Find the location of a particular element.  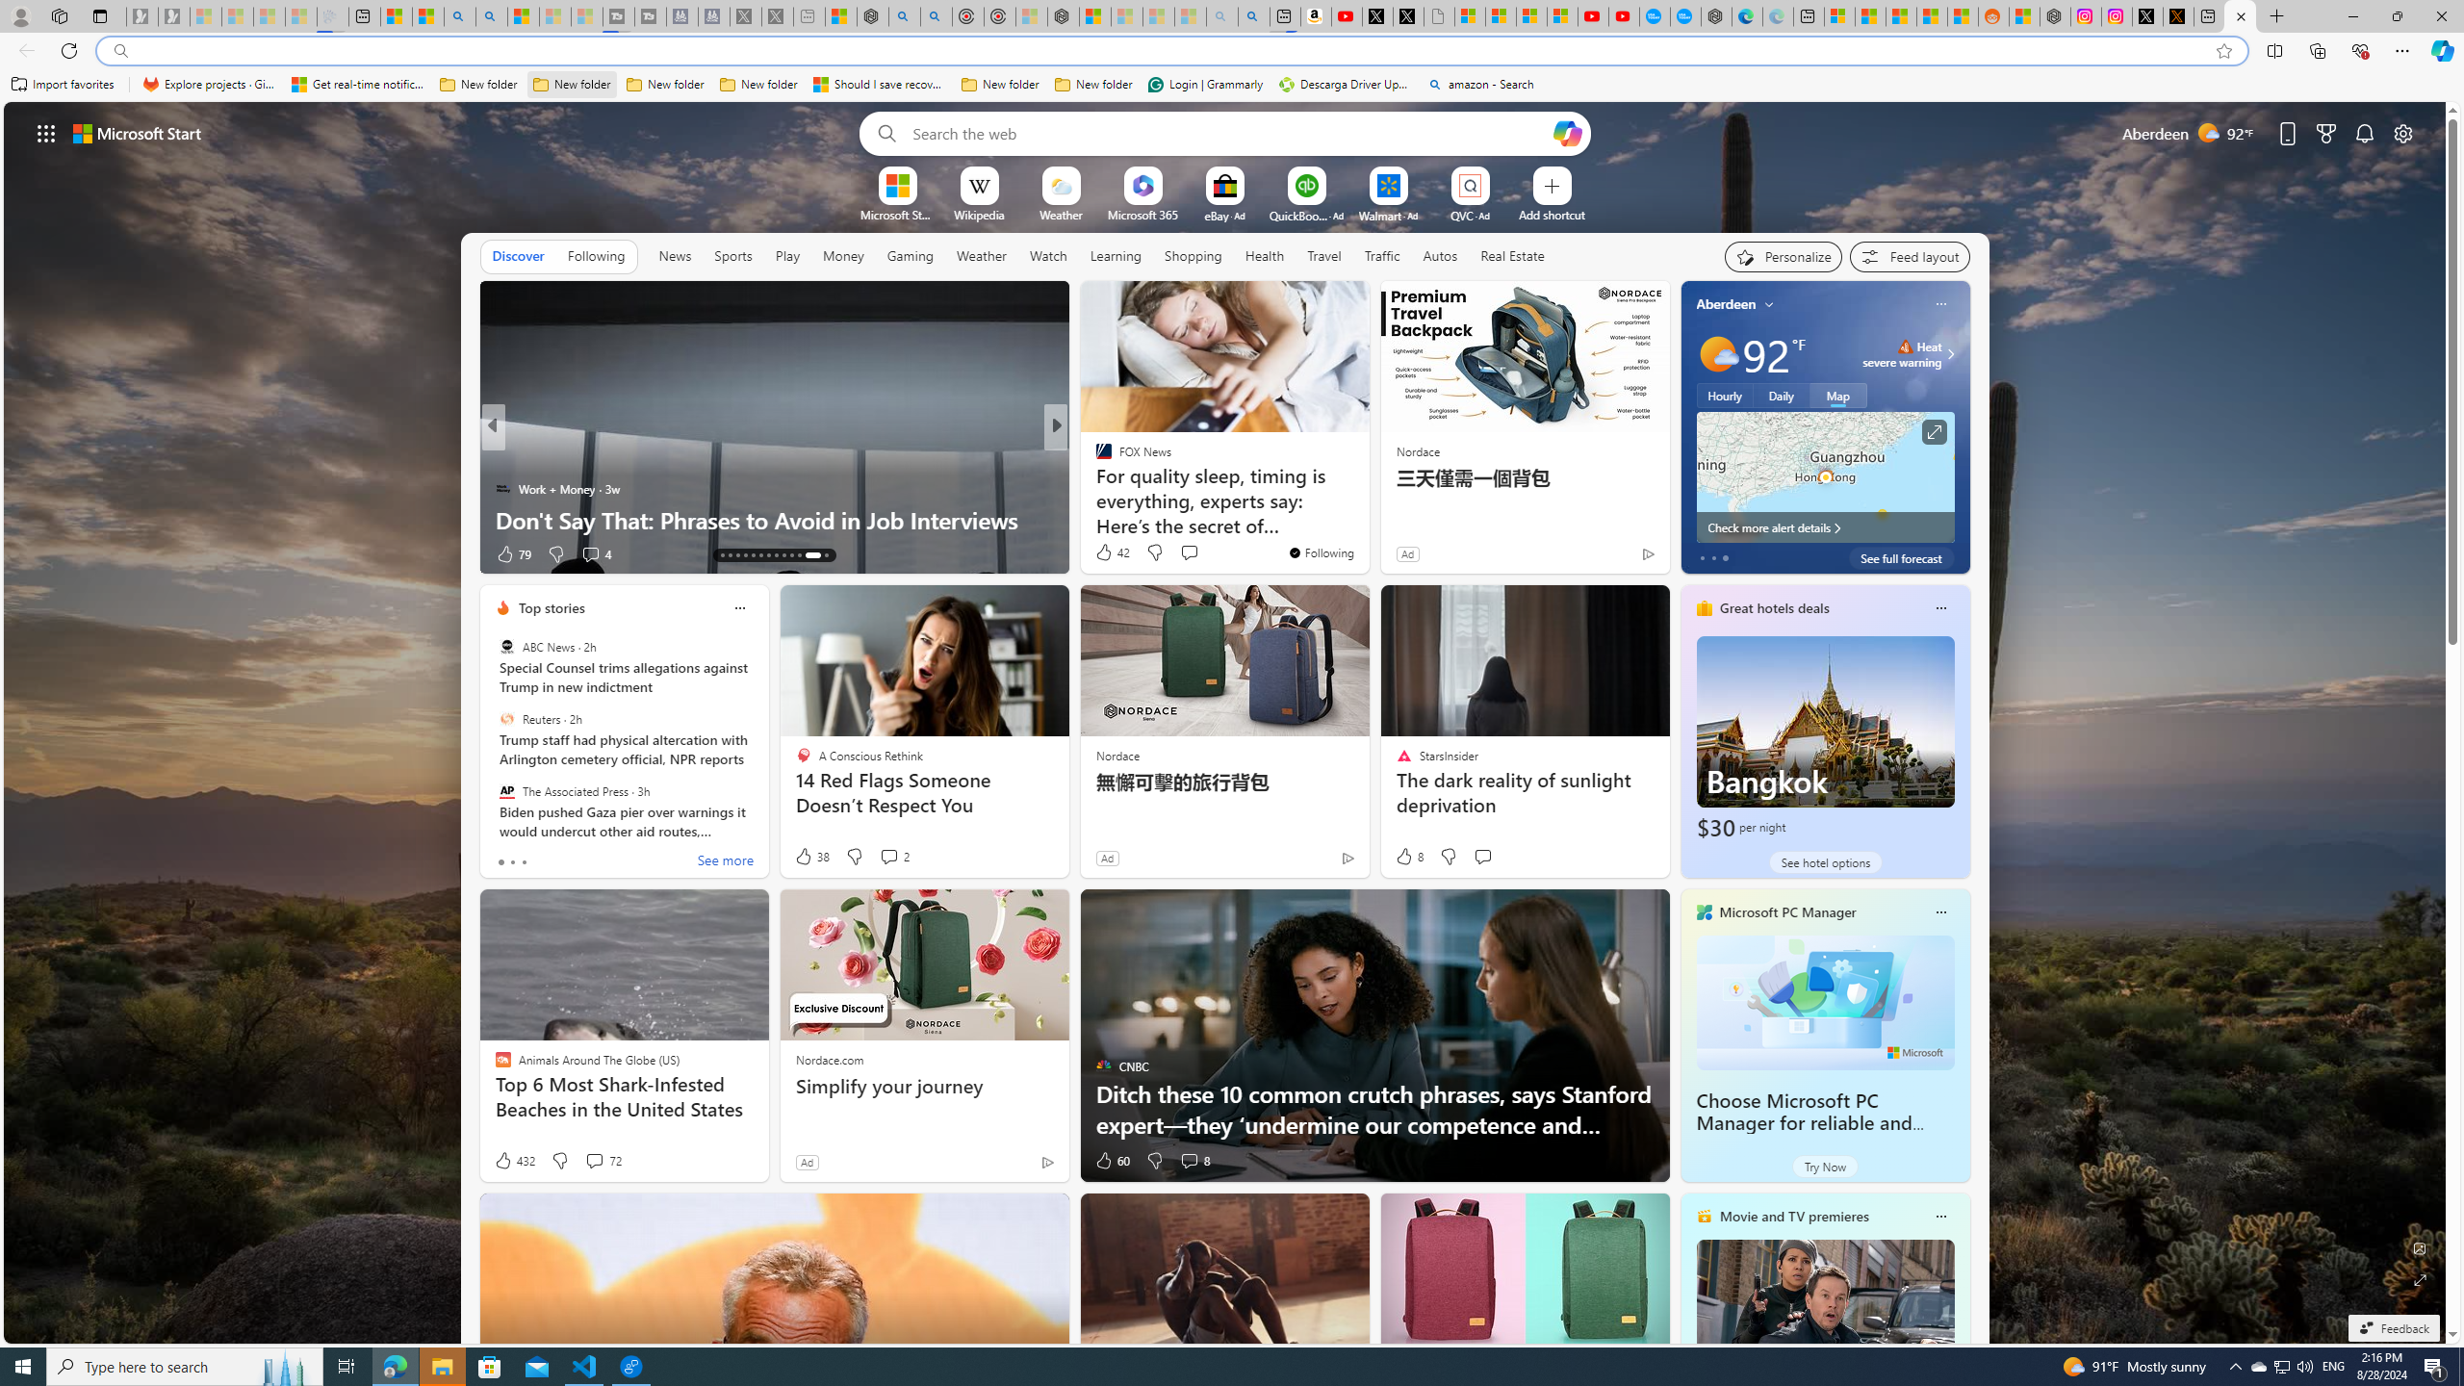

Class: control is located at coordinates (46, 133).